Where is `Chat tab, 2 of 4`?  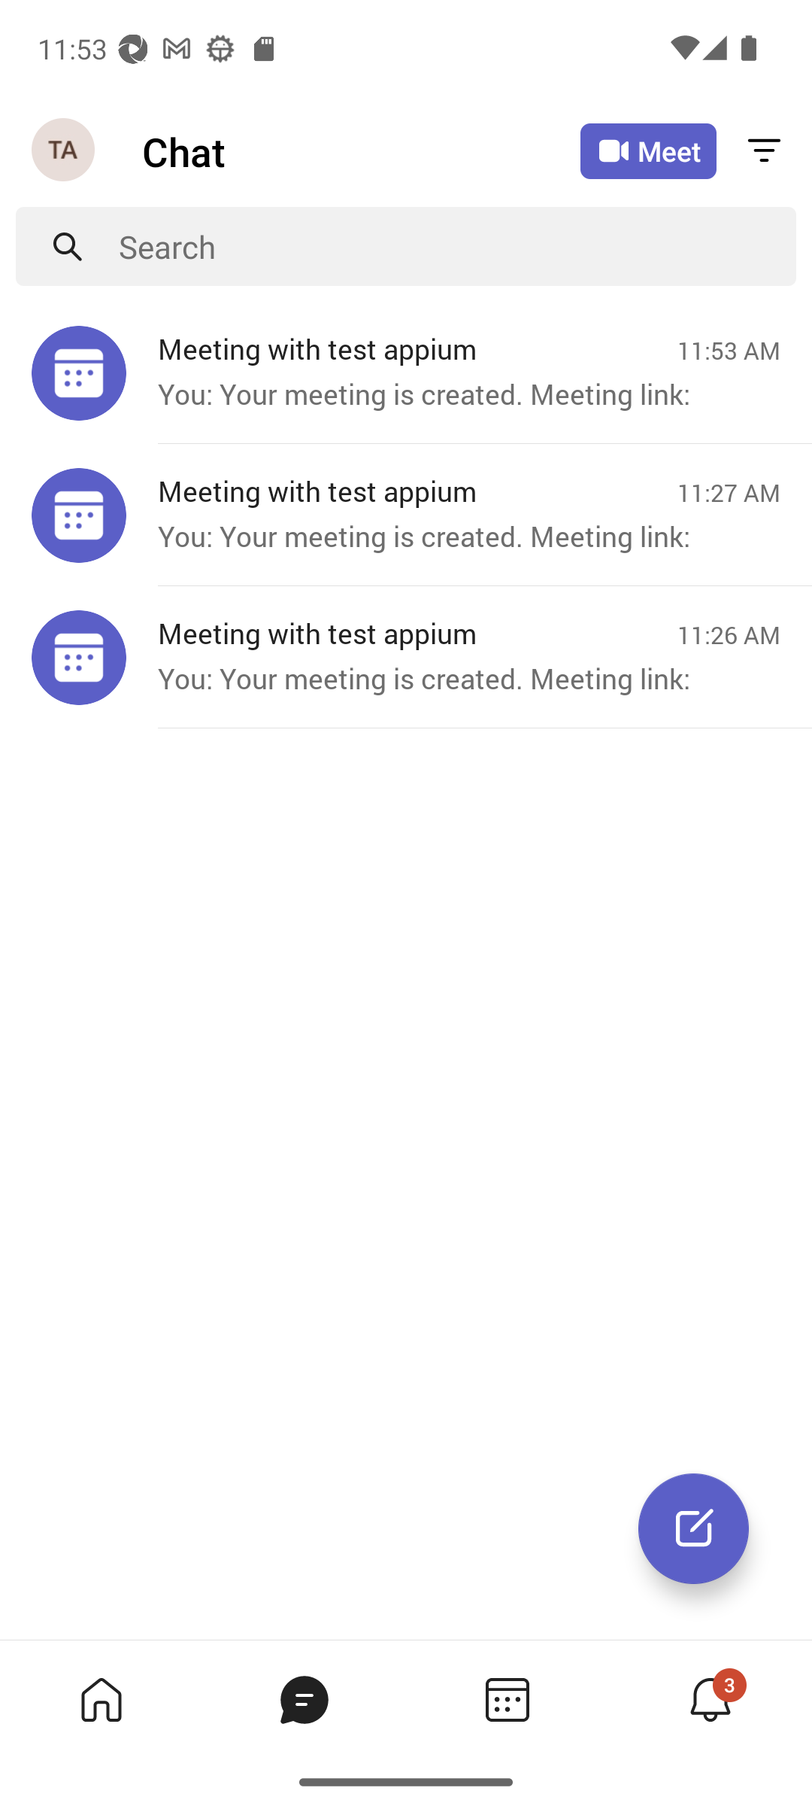
Chat tab, 2 of 4 is located at coordinates (304, 1699).